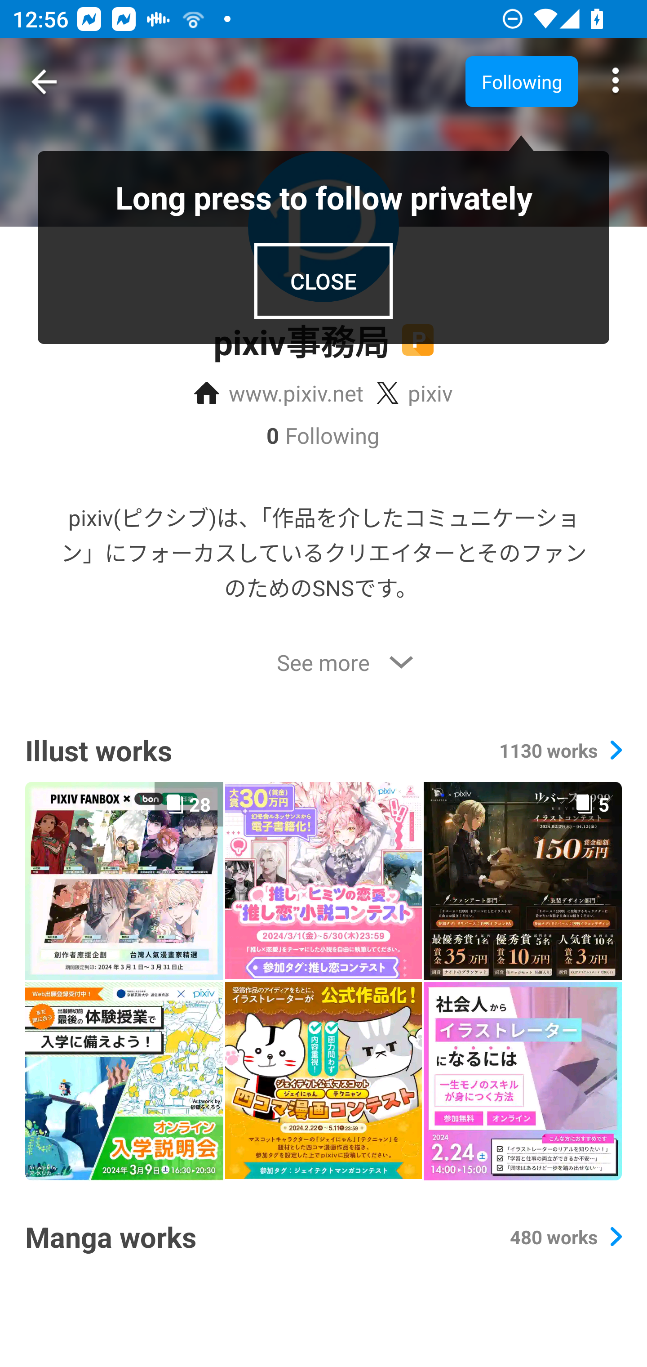 This screenshot has height=1367, width=647. I want to click on pixiv, so click(414, 393).